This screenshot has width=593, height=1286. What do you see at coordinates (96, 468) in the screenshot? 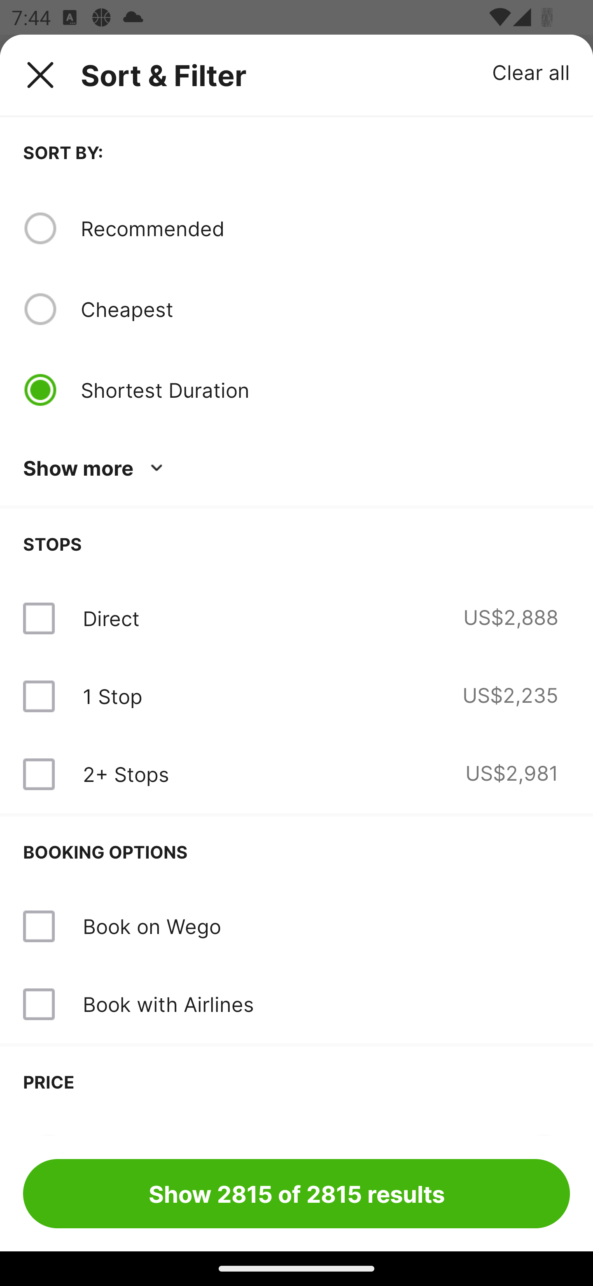
I see `Show more` at bounding box center [96, 468].